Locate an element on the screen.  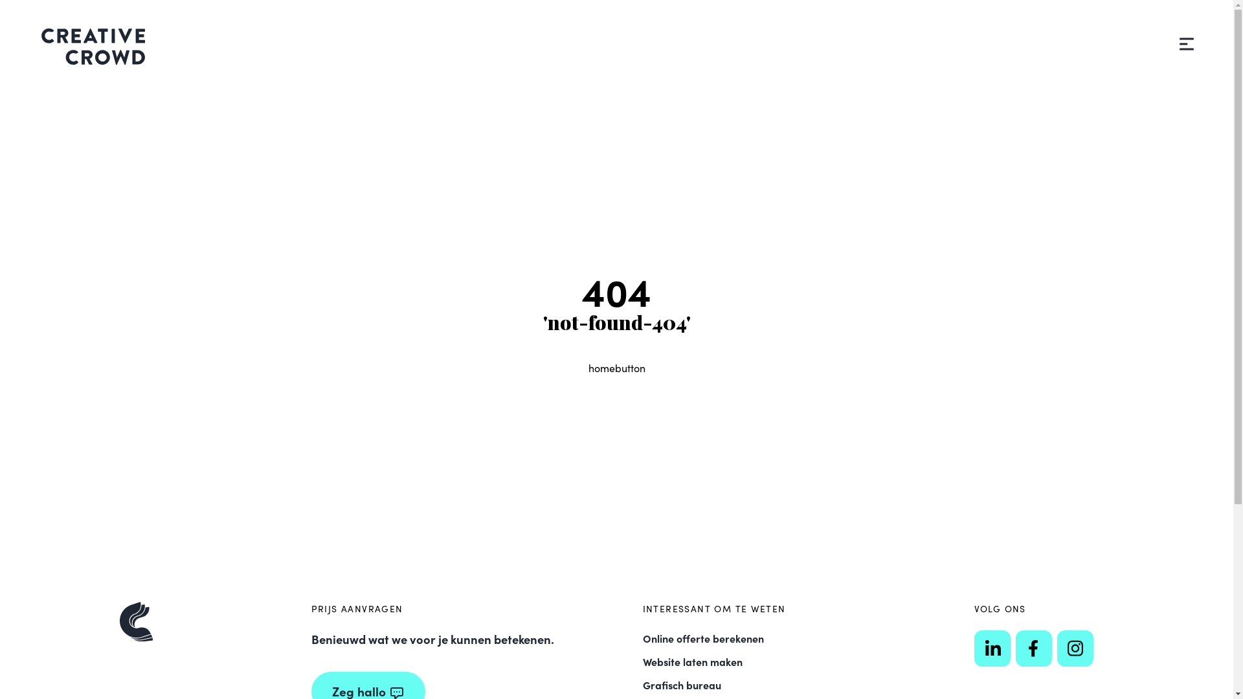
Website laten maken is located at coordinates (692, 661).